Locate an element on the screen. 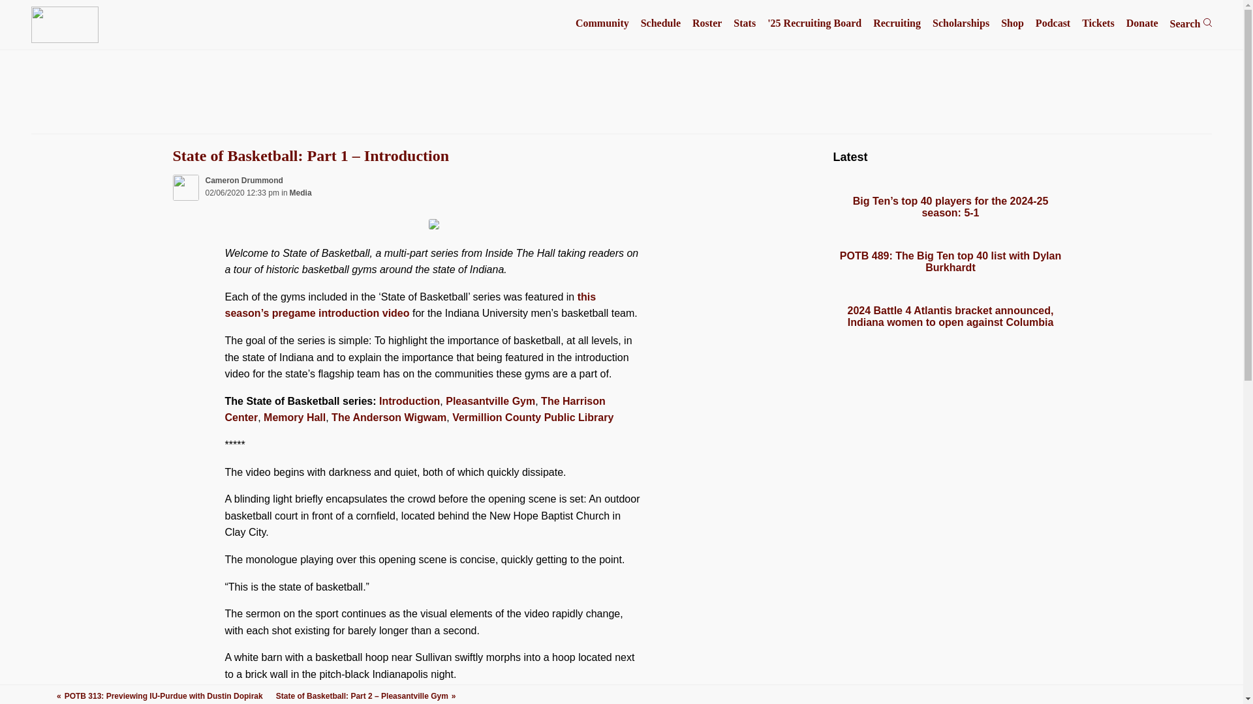  Donate is located at coordinates (1142, 23).